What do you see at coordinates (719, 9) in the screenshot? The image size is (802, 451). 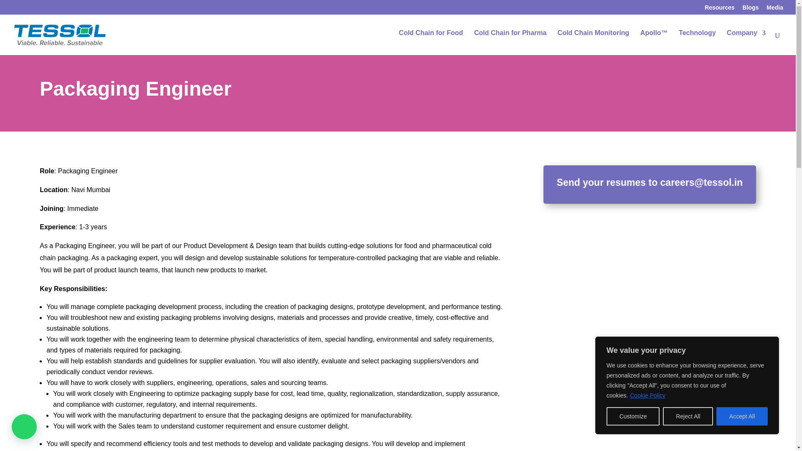 I see `Resources` at bounding box center [719, 9].